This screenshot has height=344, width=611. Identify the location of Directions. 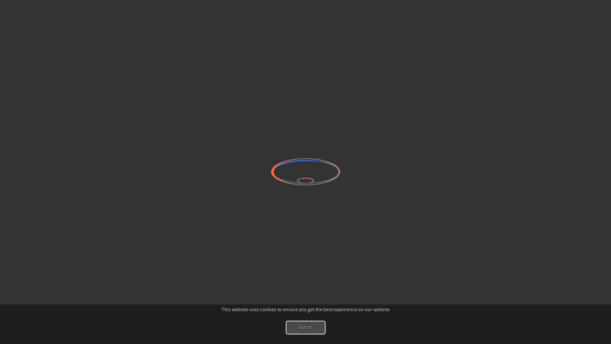
(309, 124).